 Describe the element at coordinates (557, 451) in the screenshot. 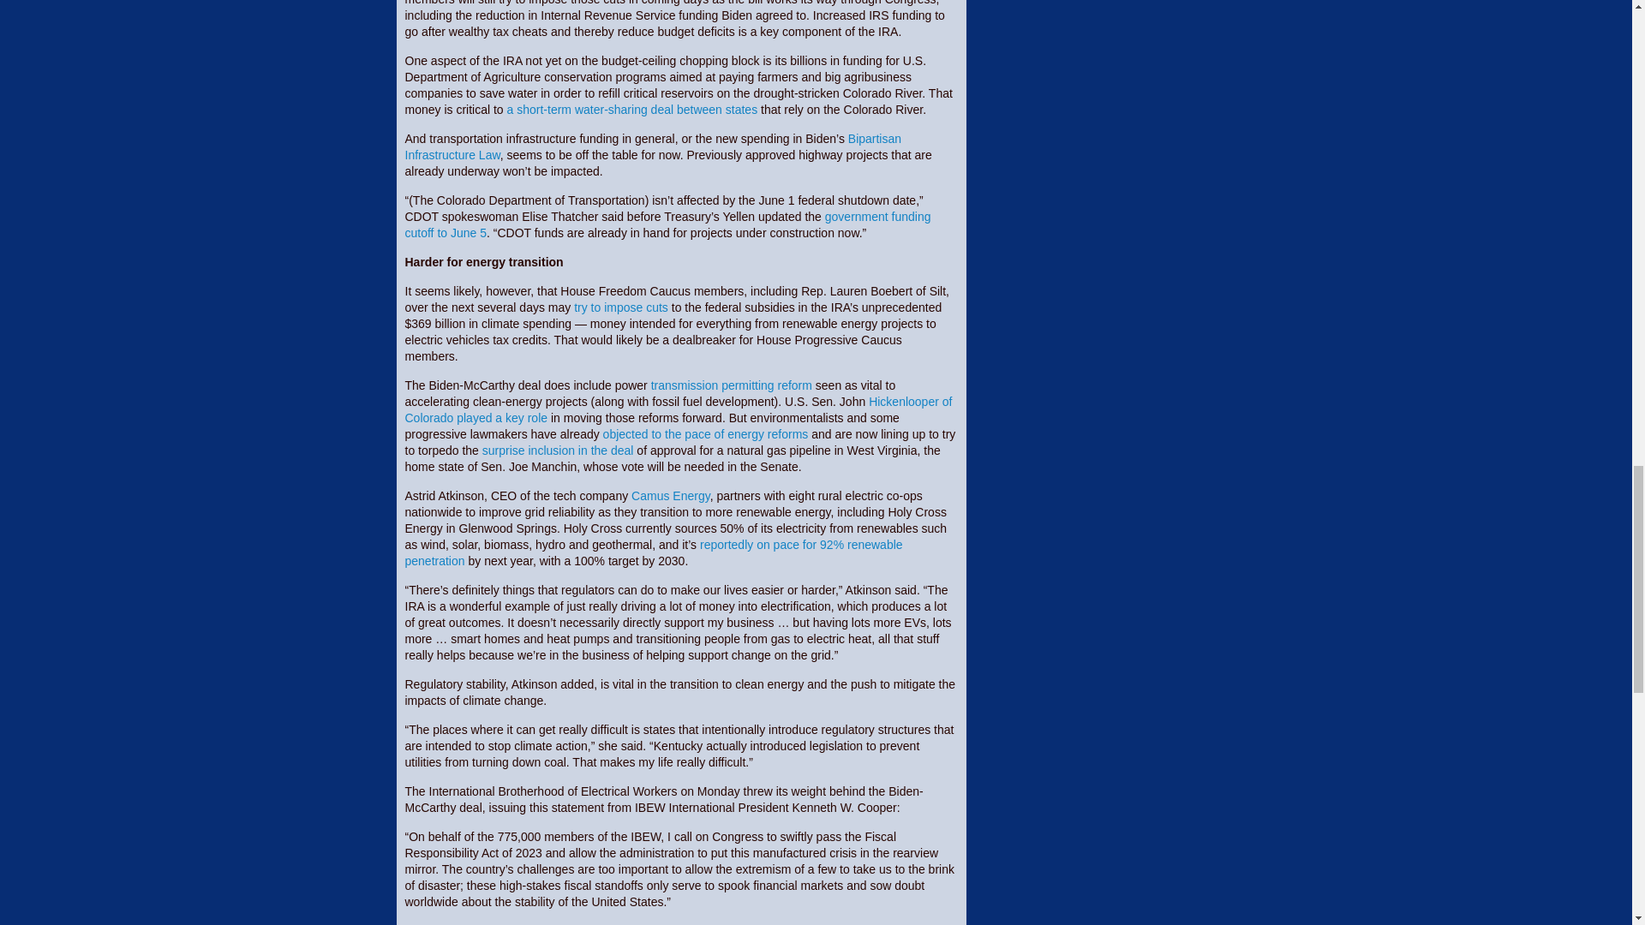

I see `surprise inclusion in the deal` at that location.